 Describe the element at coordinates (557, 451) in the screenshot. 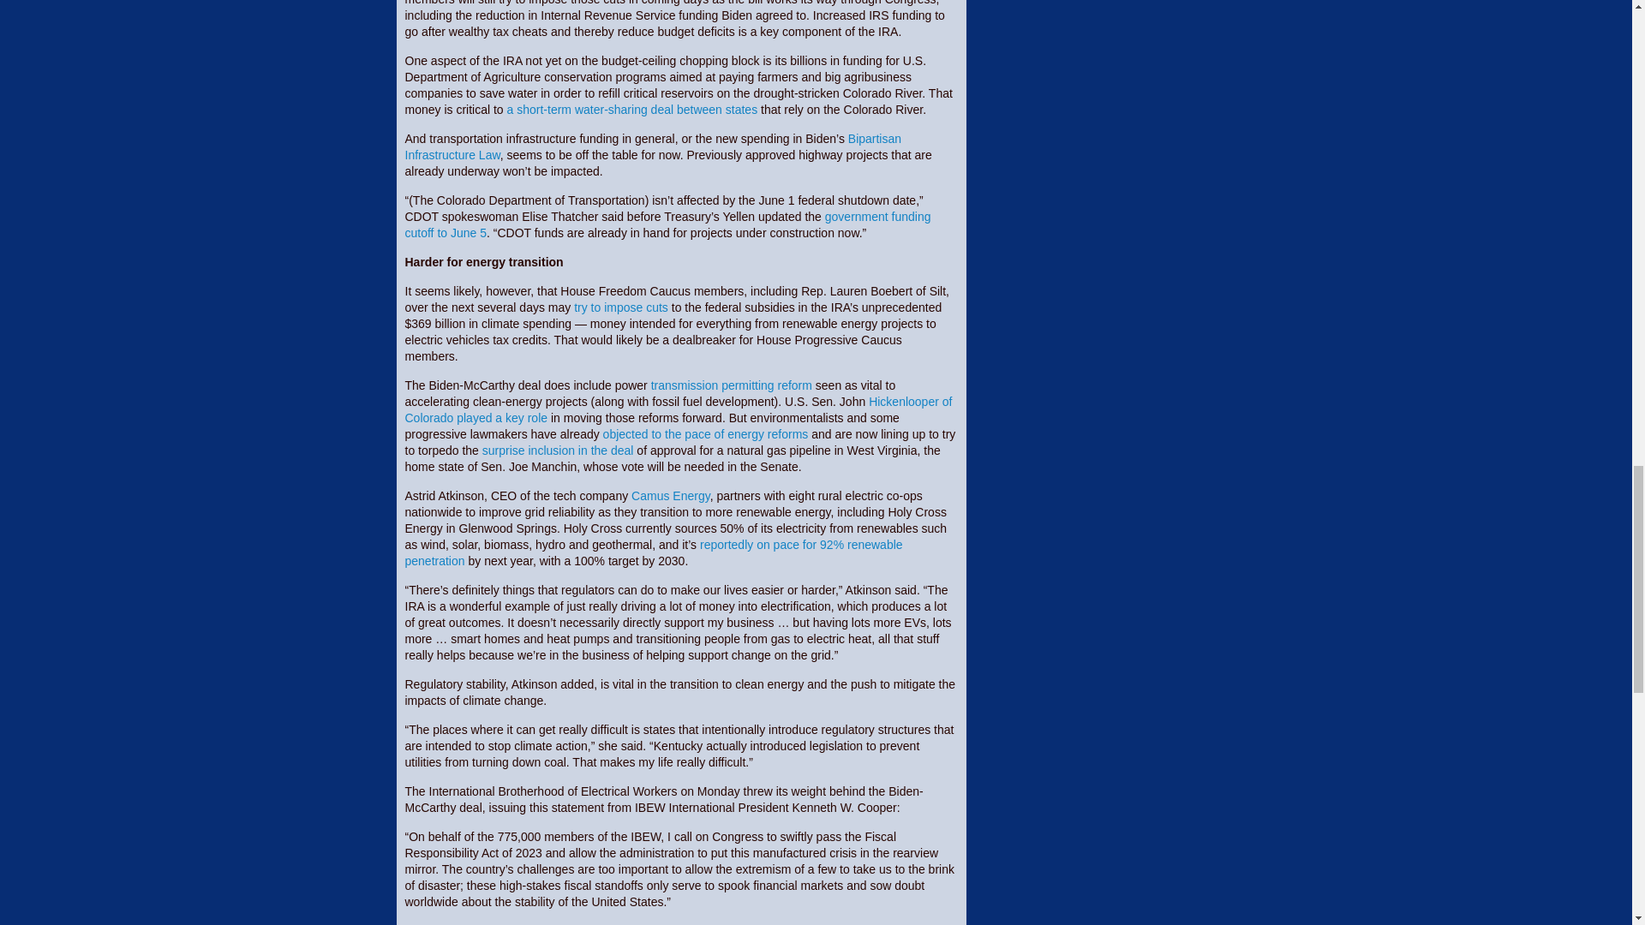

I see `surprise inclusion in the deal` at that location.